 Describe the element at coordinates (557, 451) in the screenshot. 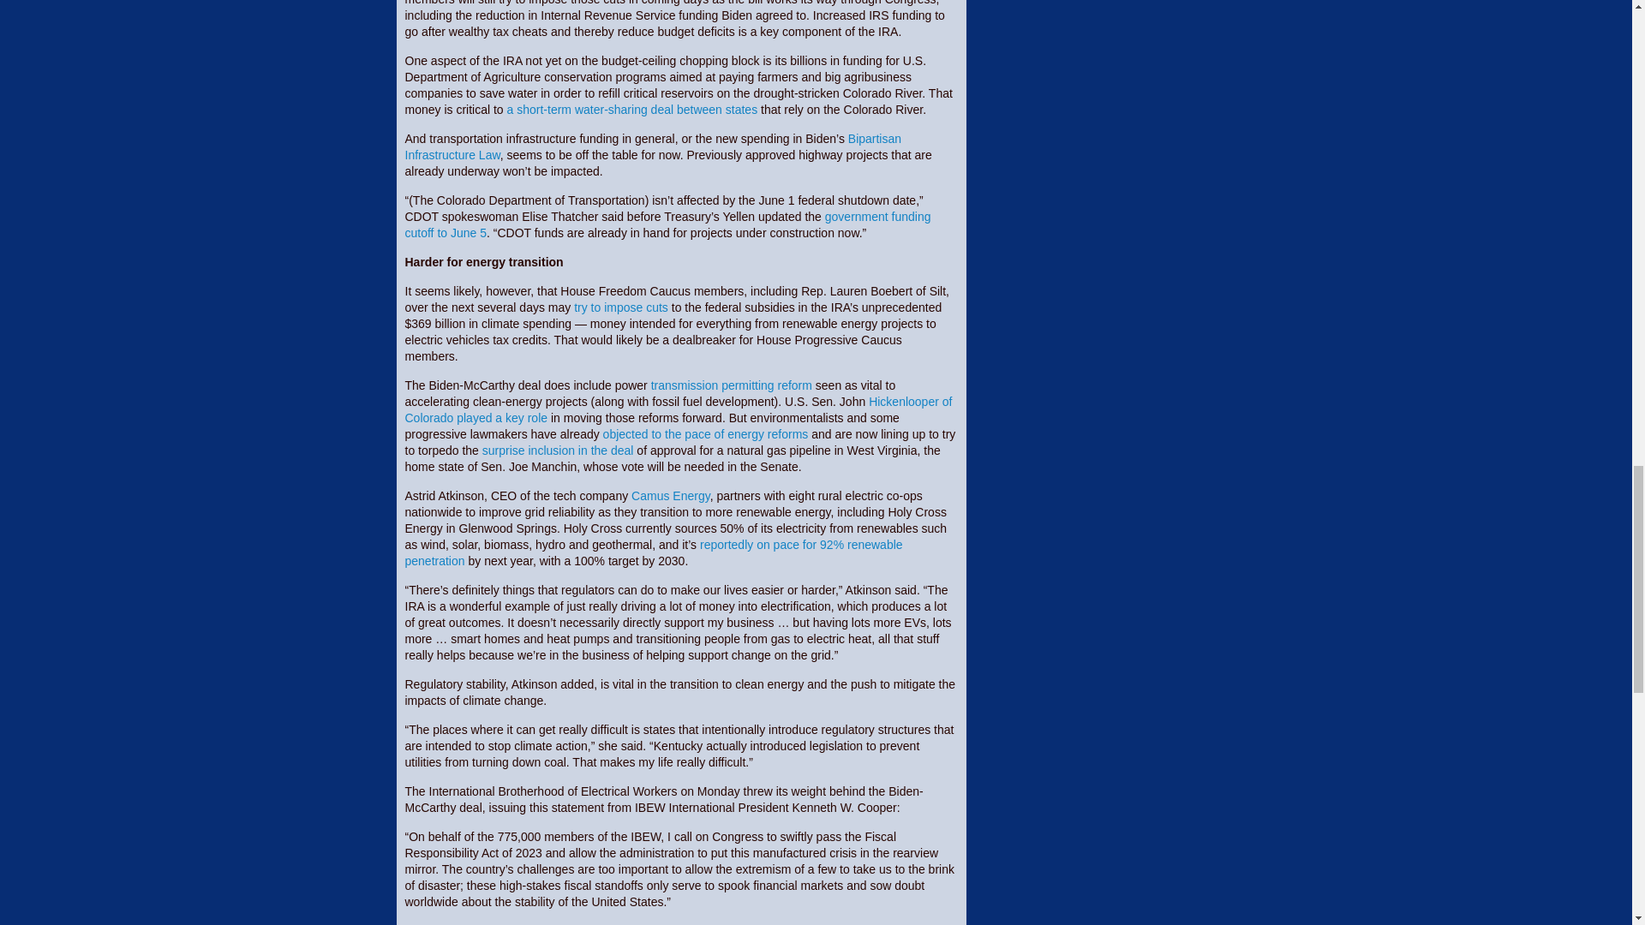

I see `surprise inclusion in the deal` at that location.